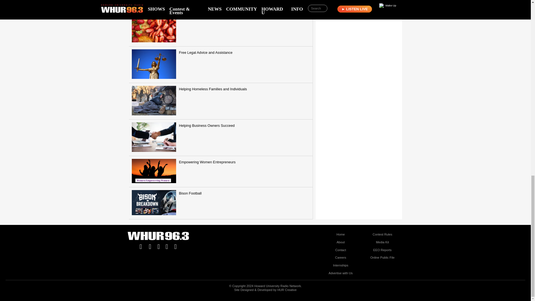 The width and height of the screenshot is (535, 301). What do you see at coordinates (221, 5) in the screenshot?
I see `Party For A Purpose` at bounding box center [221, 5].